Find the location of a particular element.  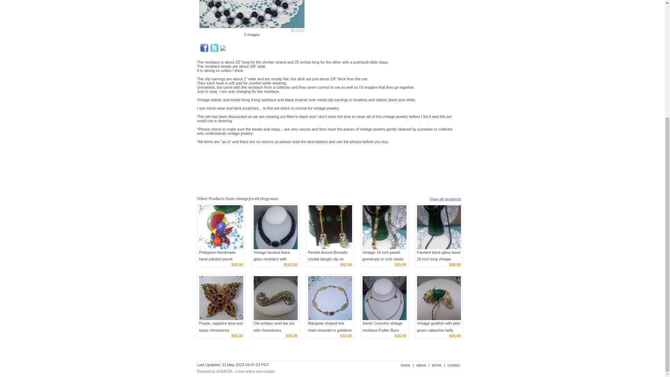

Philippine Handmade hand painted parrot eating fruit pin is located at coordinates (221, 227).